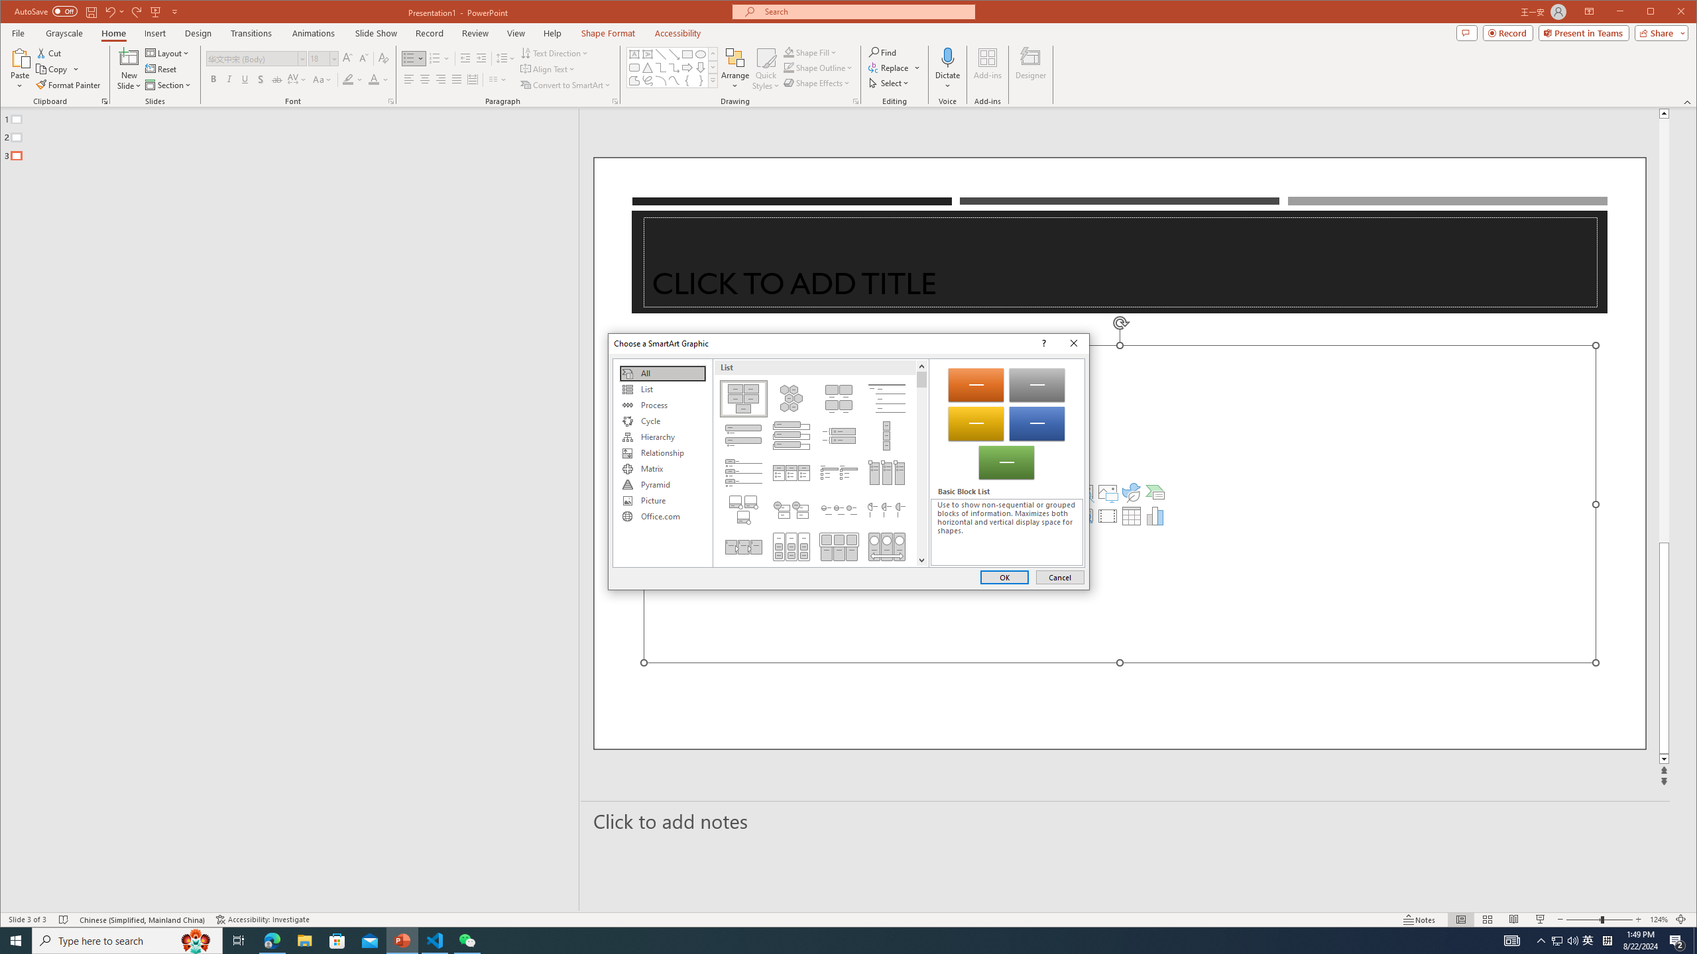 This screenshot has height=954, width=1697. Describe the element at coordinates (819, 82) in the screenshot. I see `Shape Effects` at that location.